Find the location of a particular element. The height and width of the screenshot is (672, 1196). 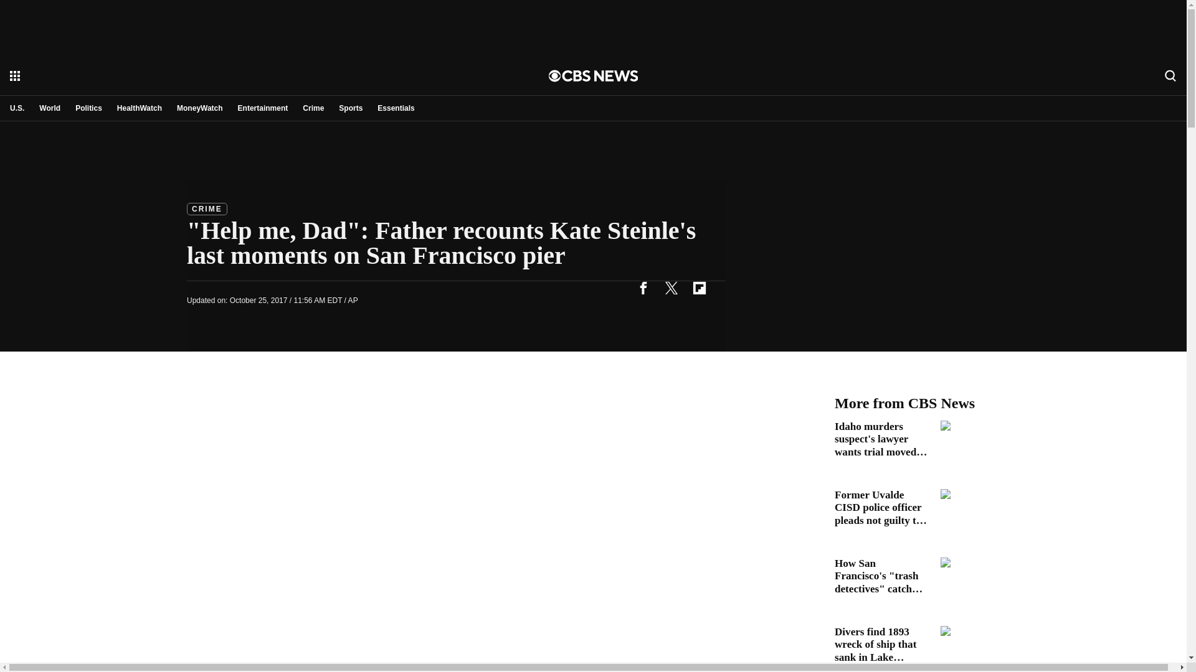

twitter is located at coordinates (671, 287).